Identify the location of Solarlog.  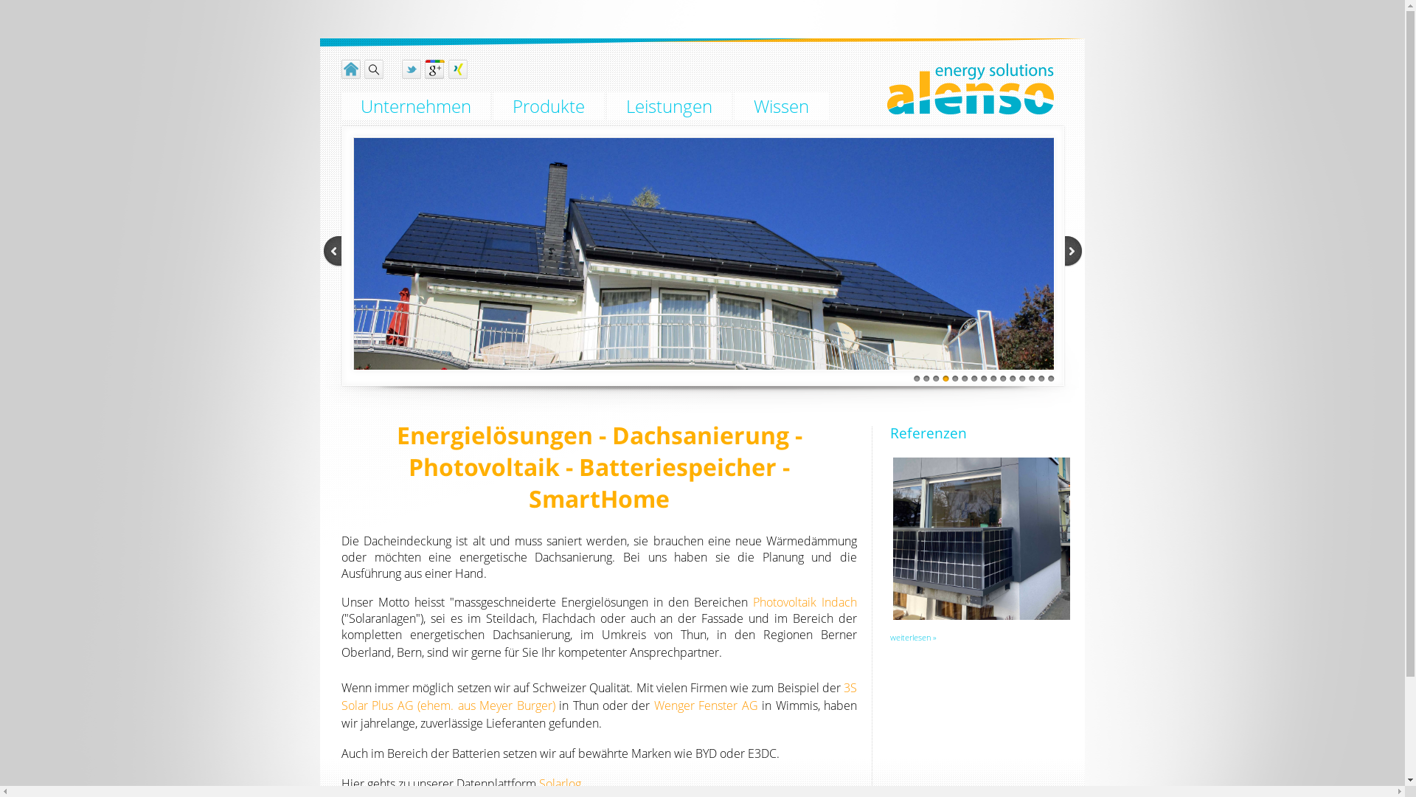
(560, 784).